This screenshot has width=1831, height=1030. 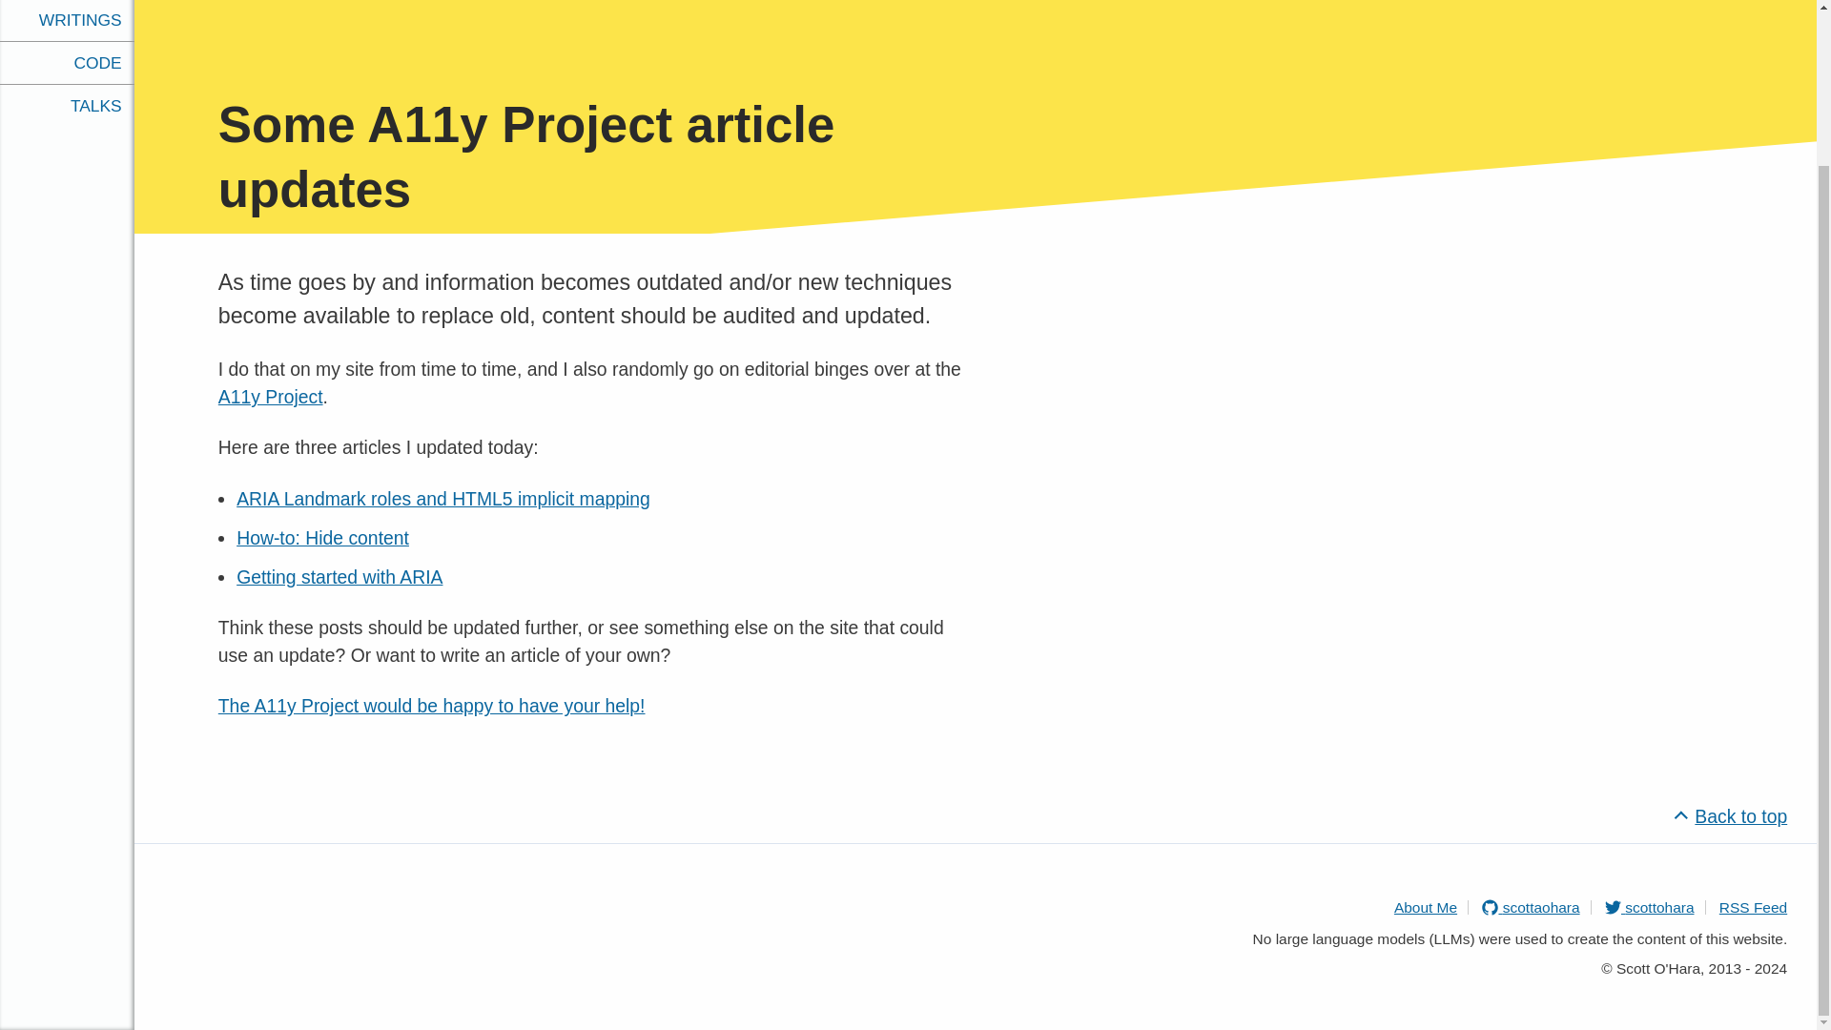 I want to click on RSS Feed, so click(x=1753, y=907).